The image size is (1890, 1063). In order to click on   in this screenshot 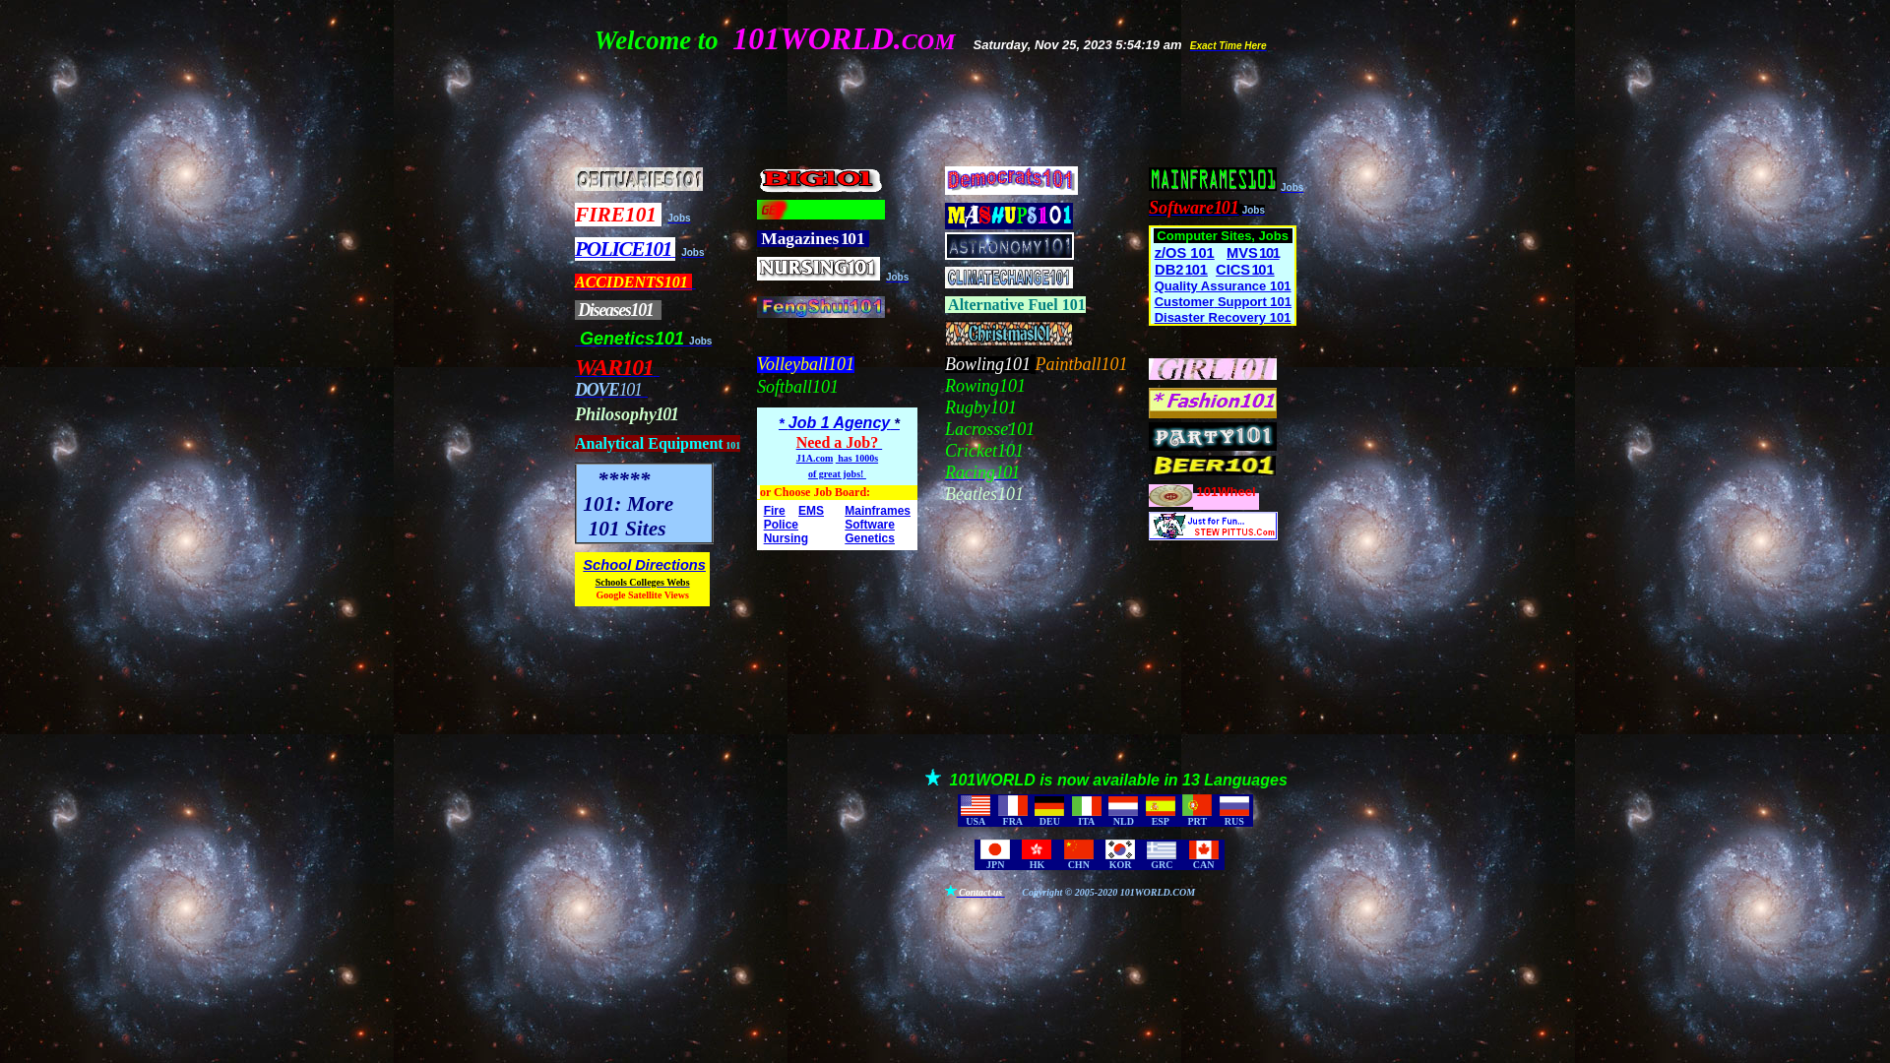, I will do `click(1032, 386)`.